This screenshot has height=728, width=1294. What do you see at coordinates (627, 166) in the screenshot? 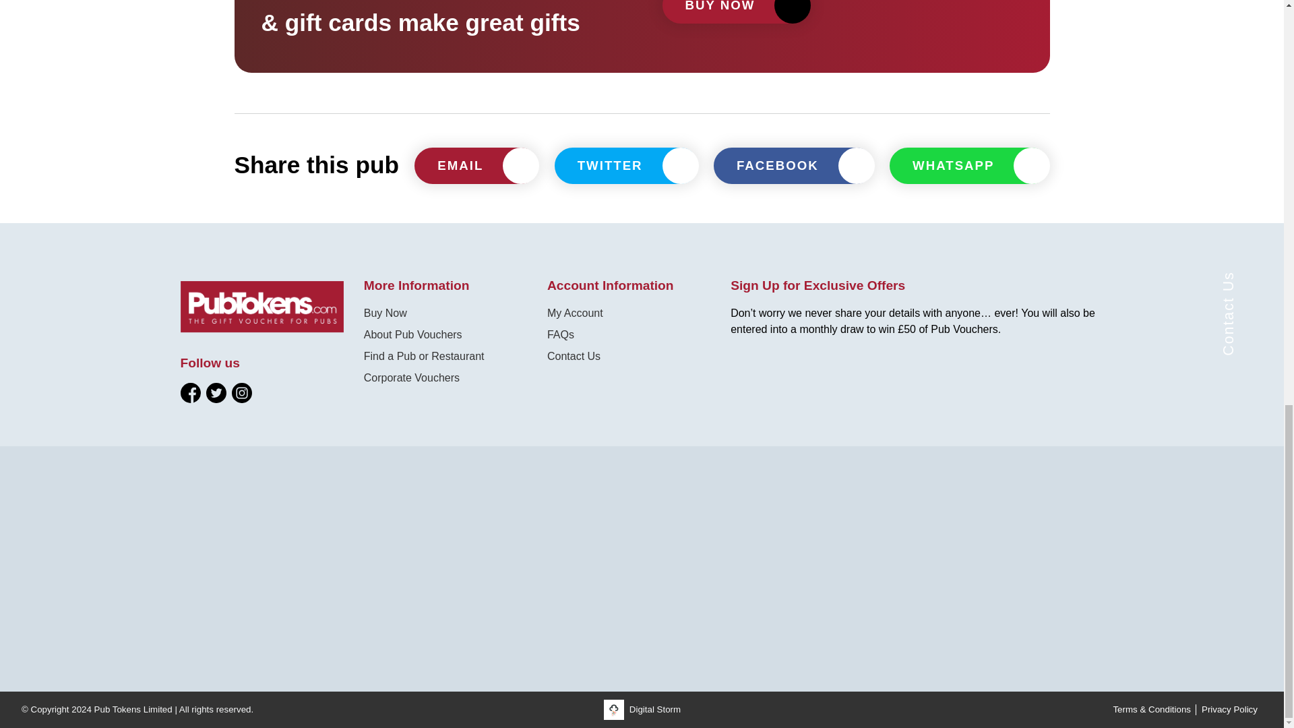
I see `TWITTER` at bounding box center [627, 166].